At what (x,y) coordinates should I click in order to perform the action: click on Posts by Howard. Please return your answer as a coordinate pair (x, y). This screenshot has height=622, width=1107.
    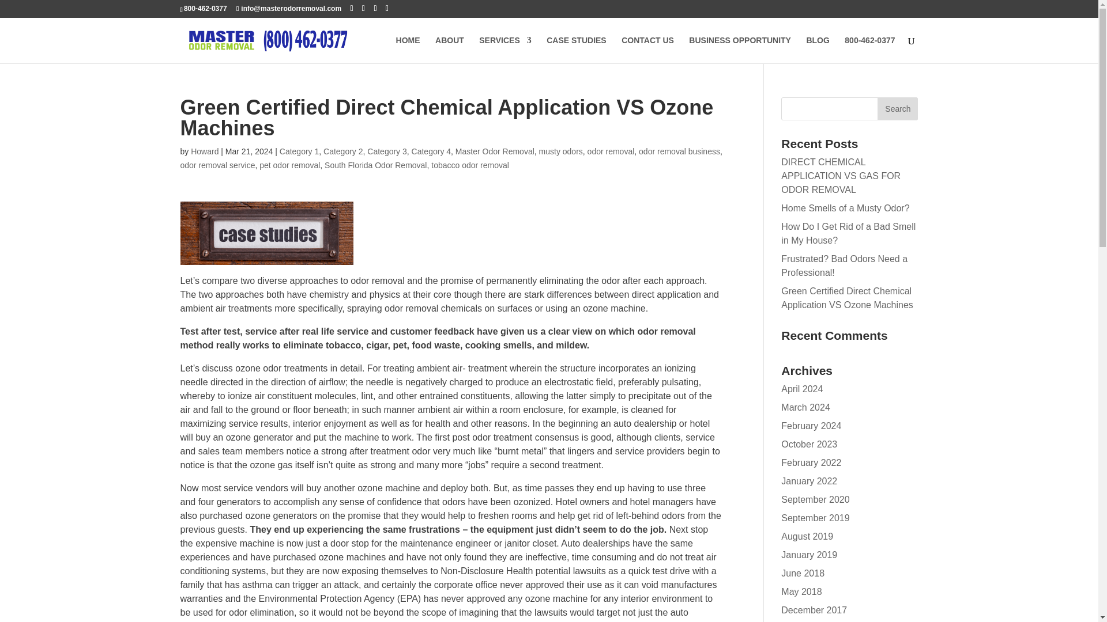
    Looking at the image, I should click on (204, 151).